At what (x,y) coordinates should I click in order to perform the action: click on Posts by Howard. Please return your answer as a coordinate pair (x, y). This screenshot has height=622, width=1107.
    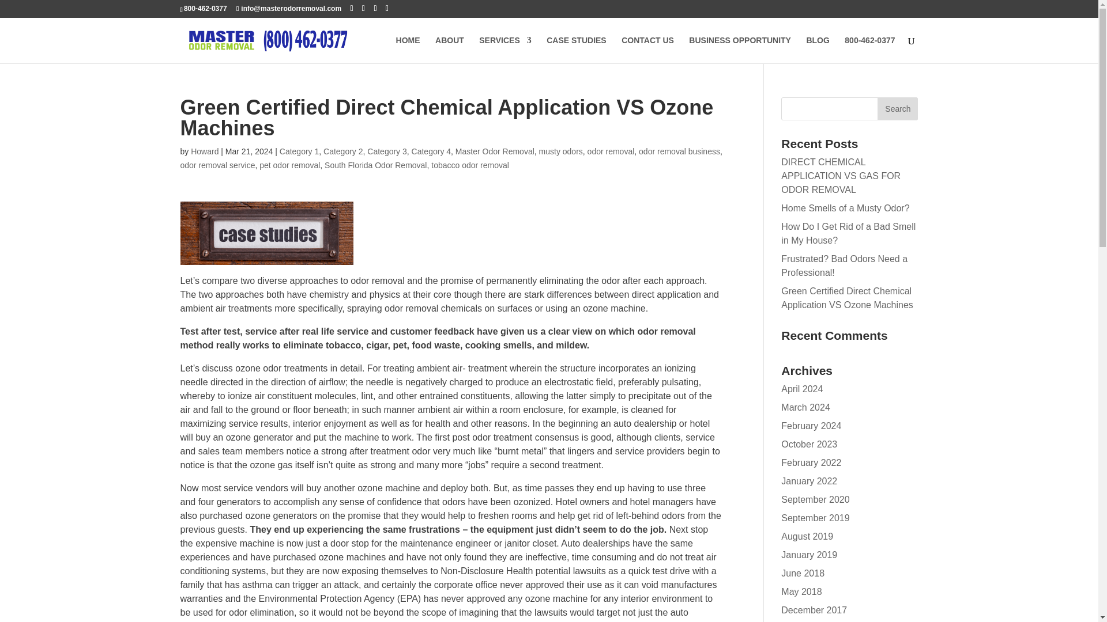
    Looking at the image, I should click on (204, 151).